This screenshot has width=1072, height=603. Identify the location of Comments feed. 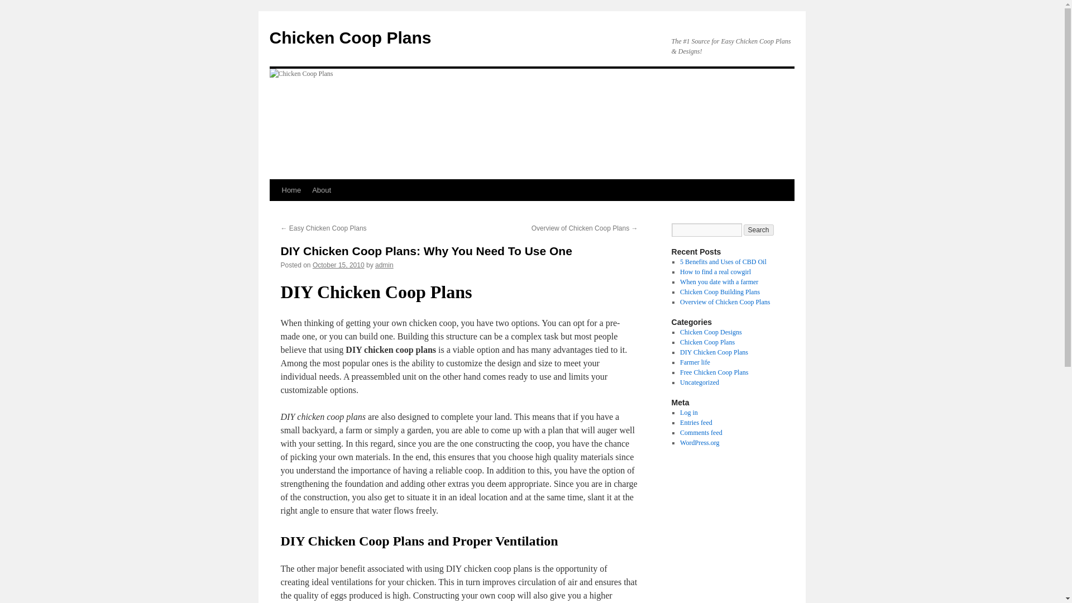
(701, 432).